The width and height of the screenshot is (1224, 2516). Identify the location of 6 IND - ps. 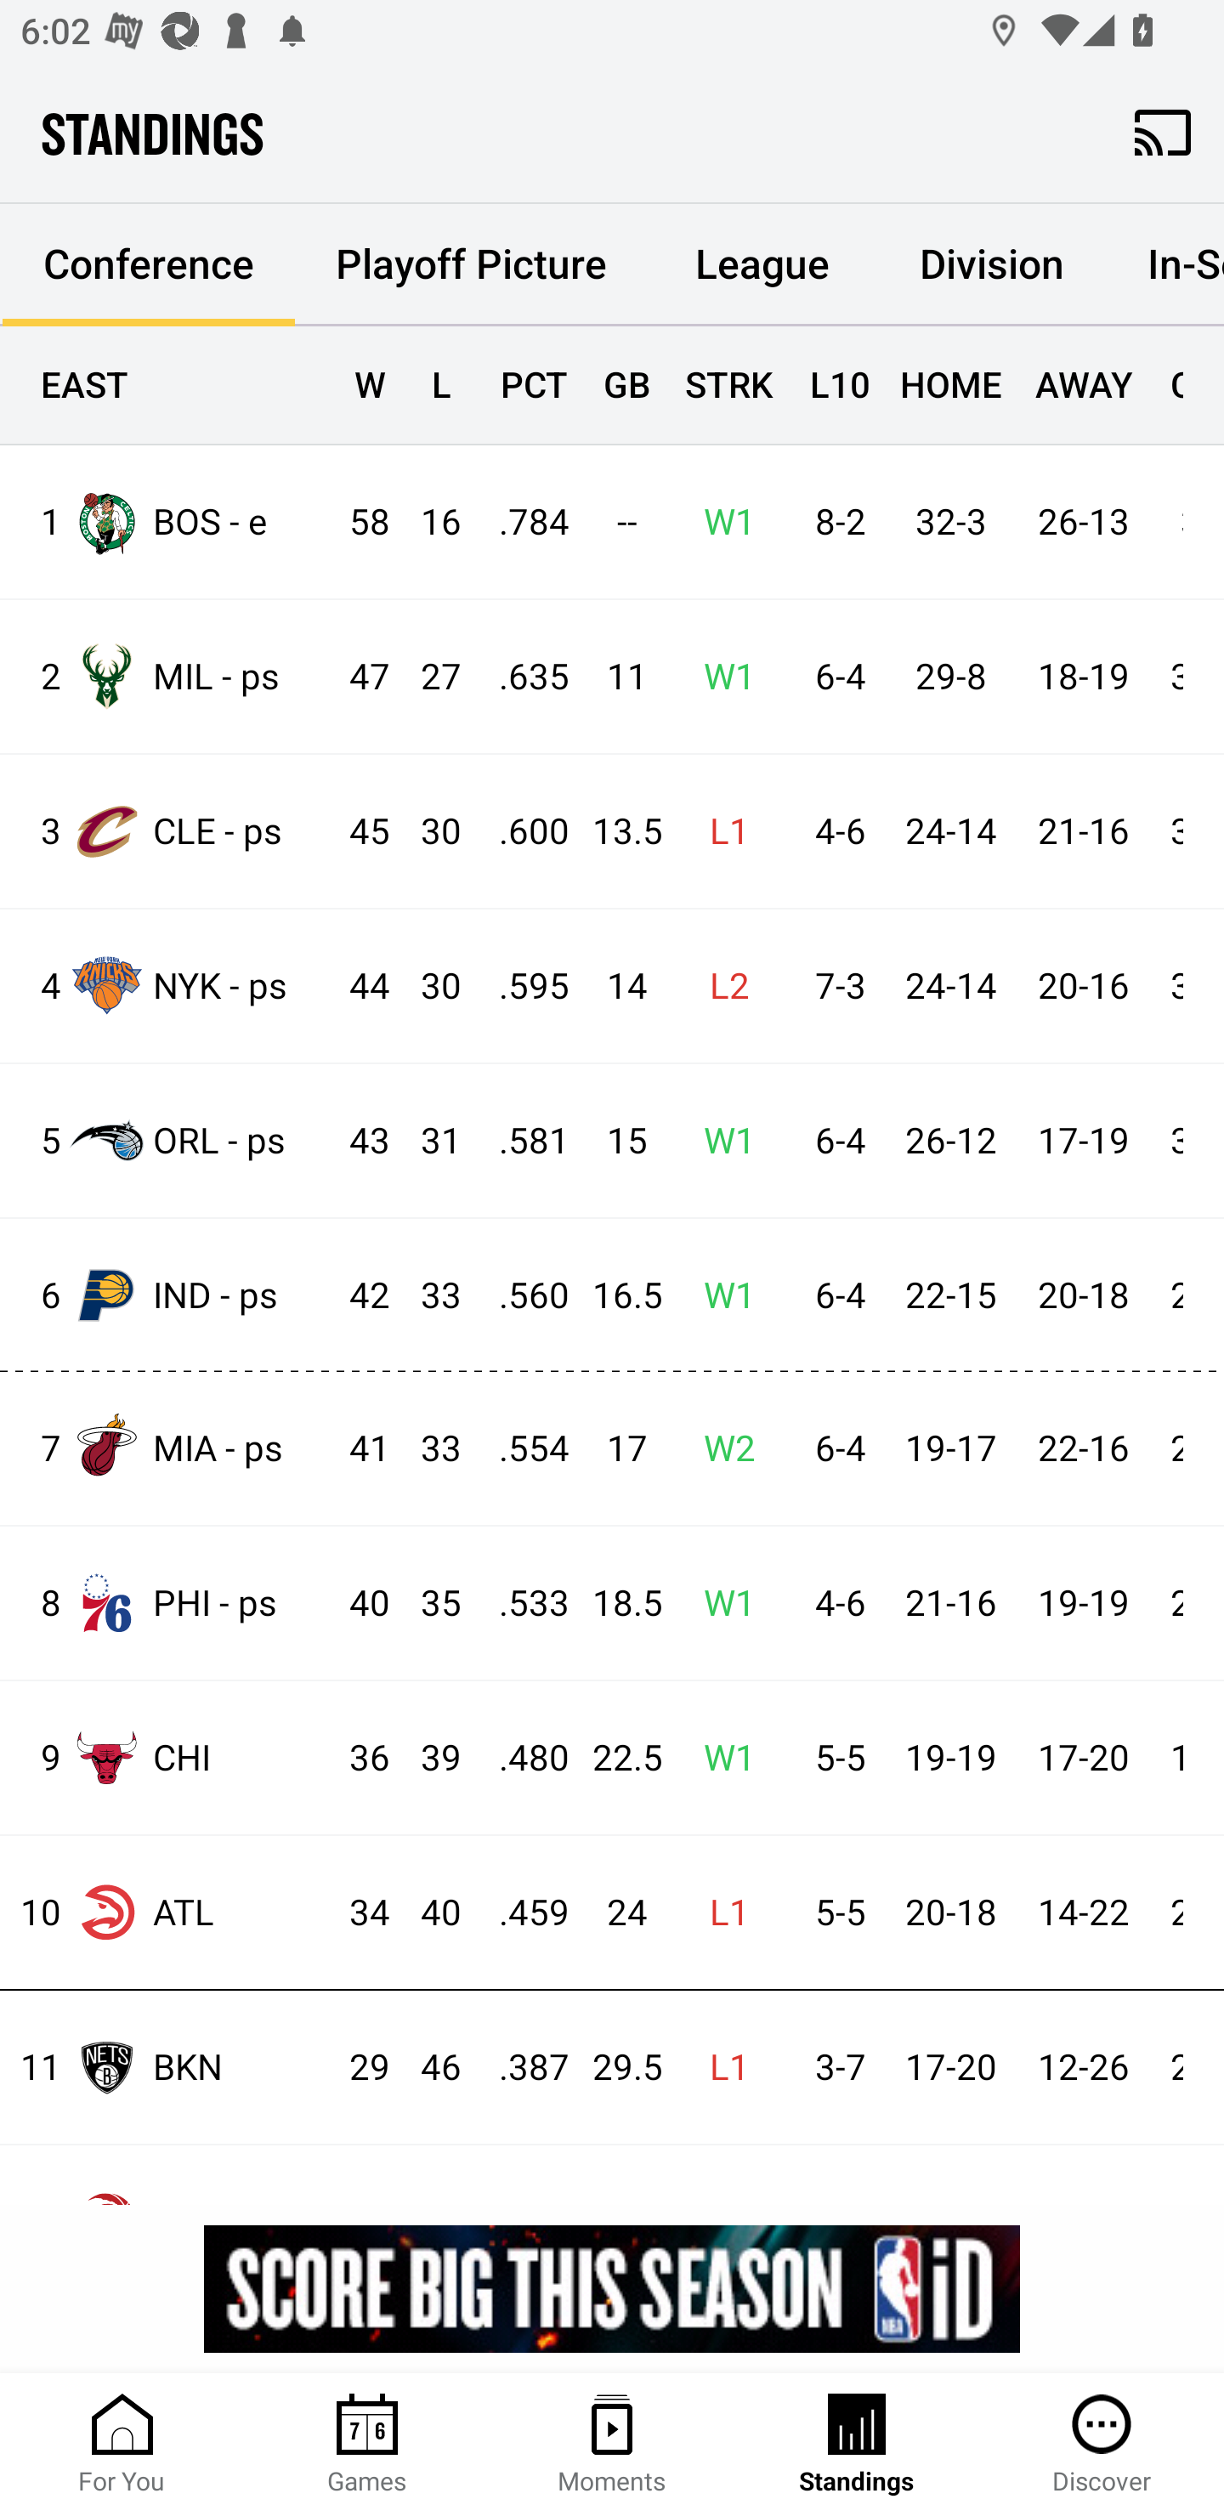
(167, 1294).